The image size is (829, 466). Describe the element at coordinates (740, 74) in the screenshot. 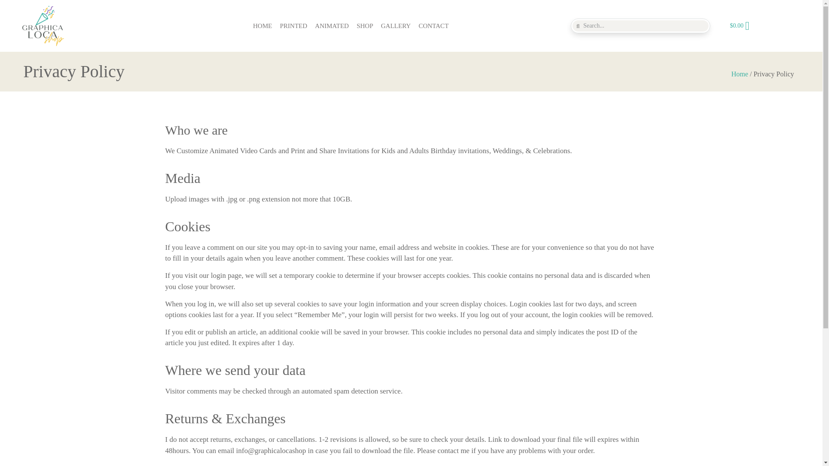

I see `Home` at that location.